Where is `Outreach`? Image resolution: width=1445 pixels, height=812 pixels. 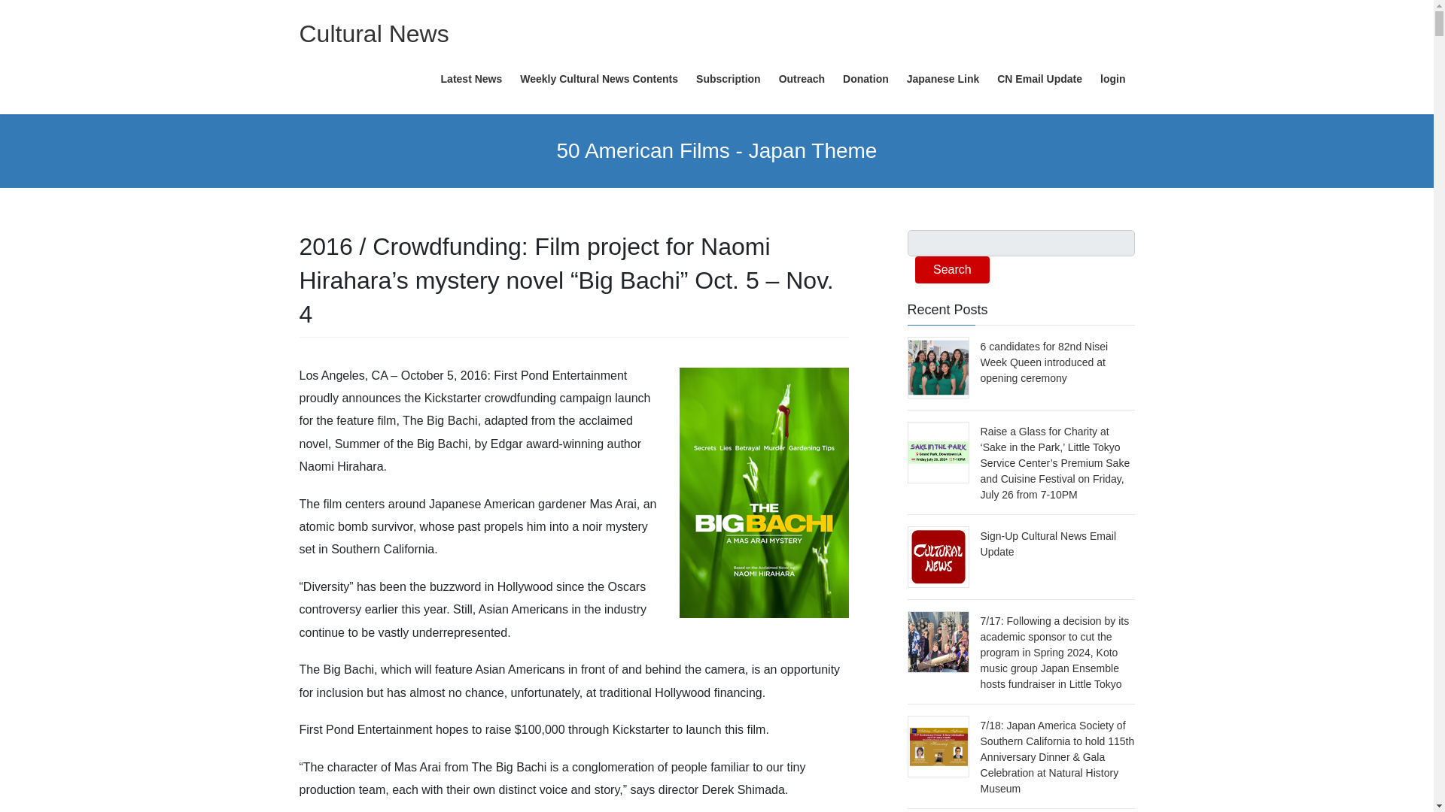
Outreach is located at coordinates (802, 80).